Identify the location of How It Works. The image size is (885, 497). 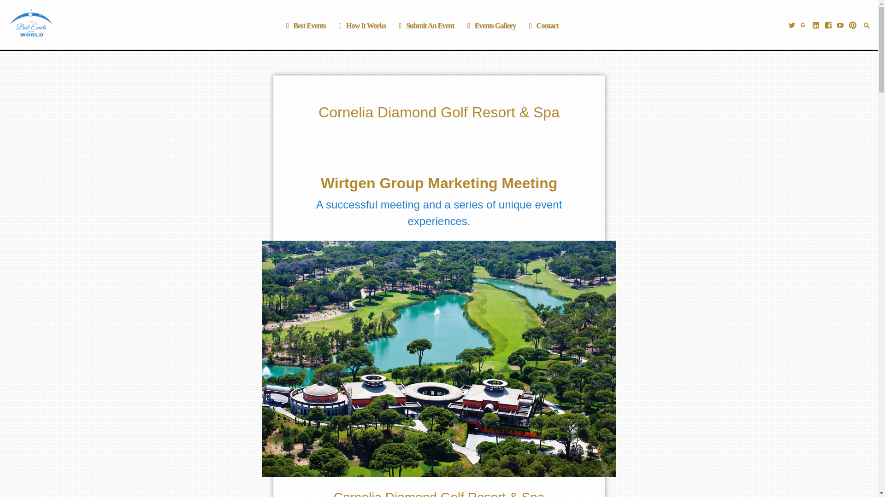
(360, 26).